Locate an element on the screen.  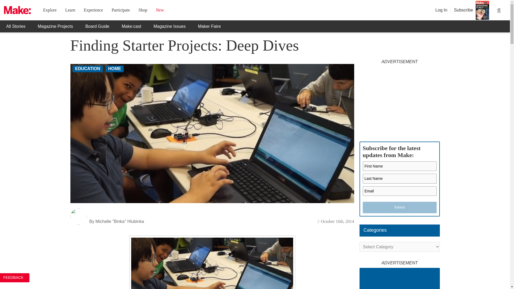
Board Guide is located at coordinates (97, 26).